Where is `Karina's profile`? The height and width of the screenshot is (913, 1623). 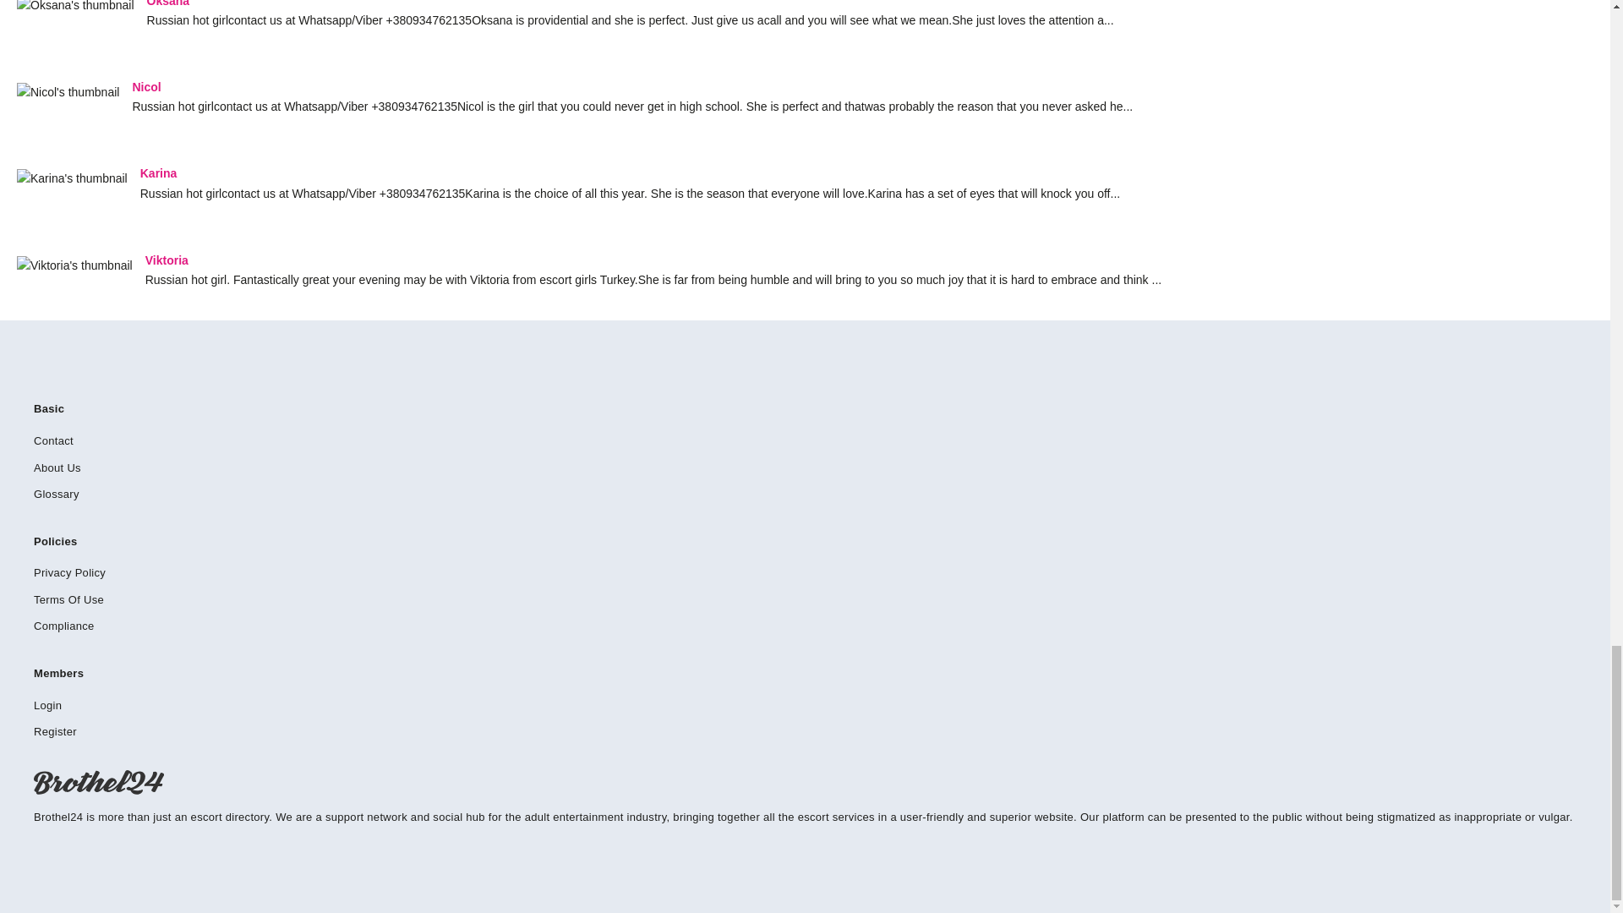 Karina's profile is located at coordinates (47, 172).